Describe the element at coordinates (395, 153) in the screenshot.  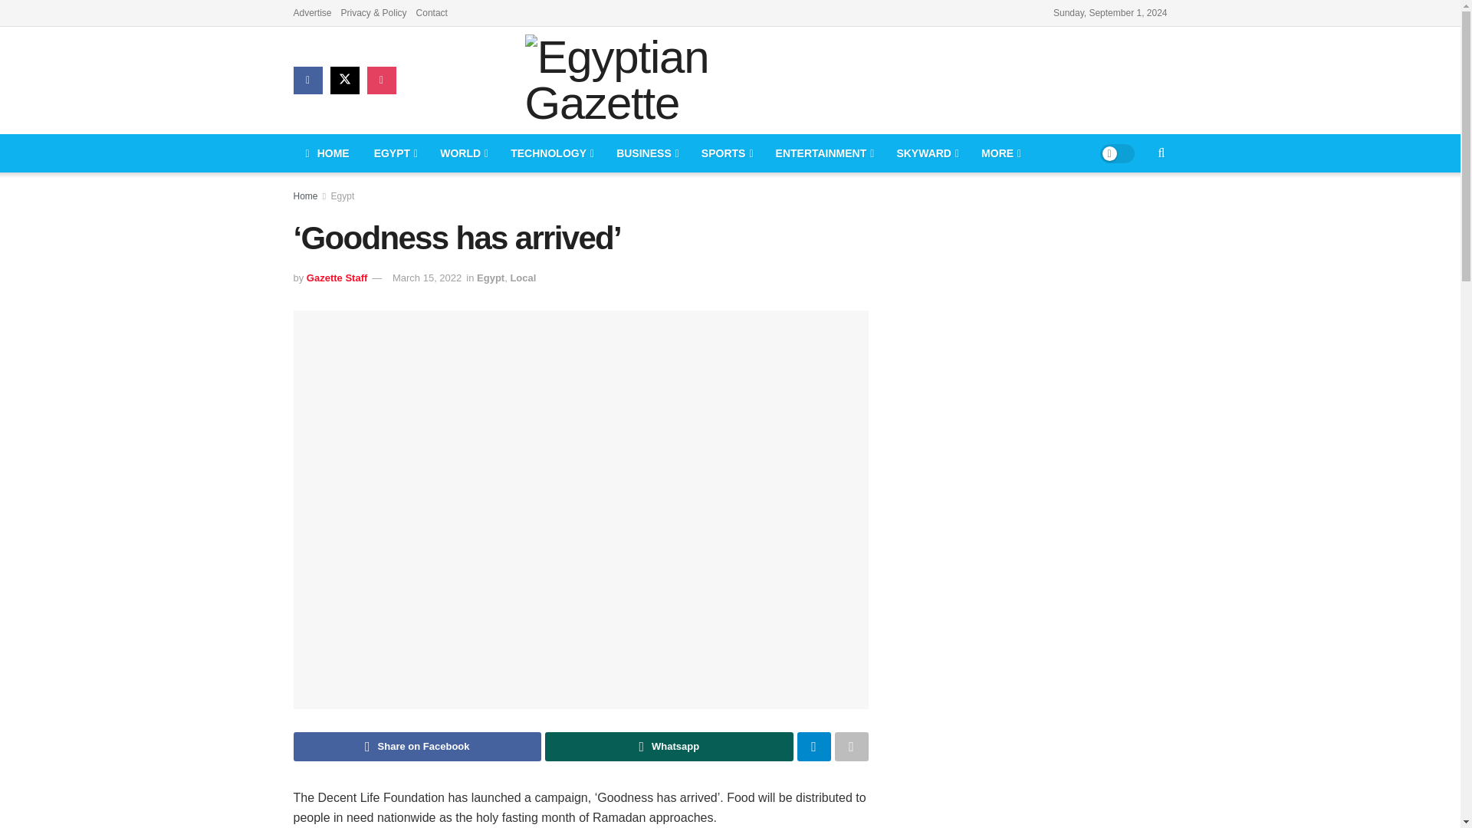
I see `EGYPT` at that location.